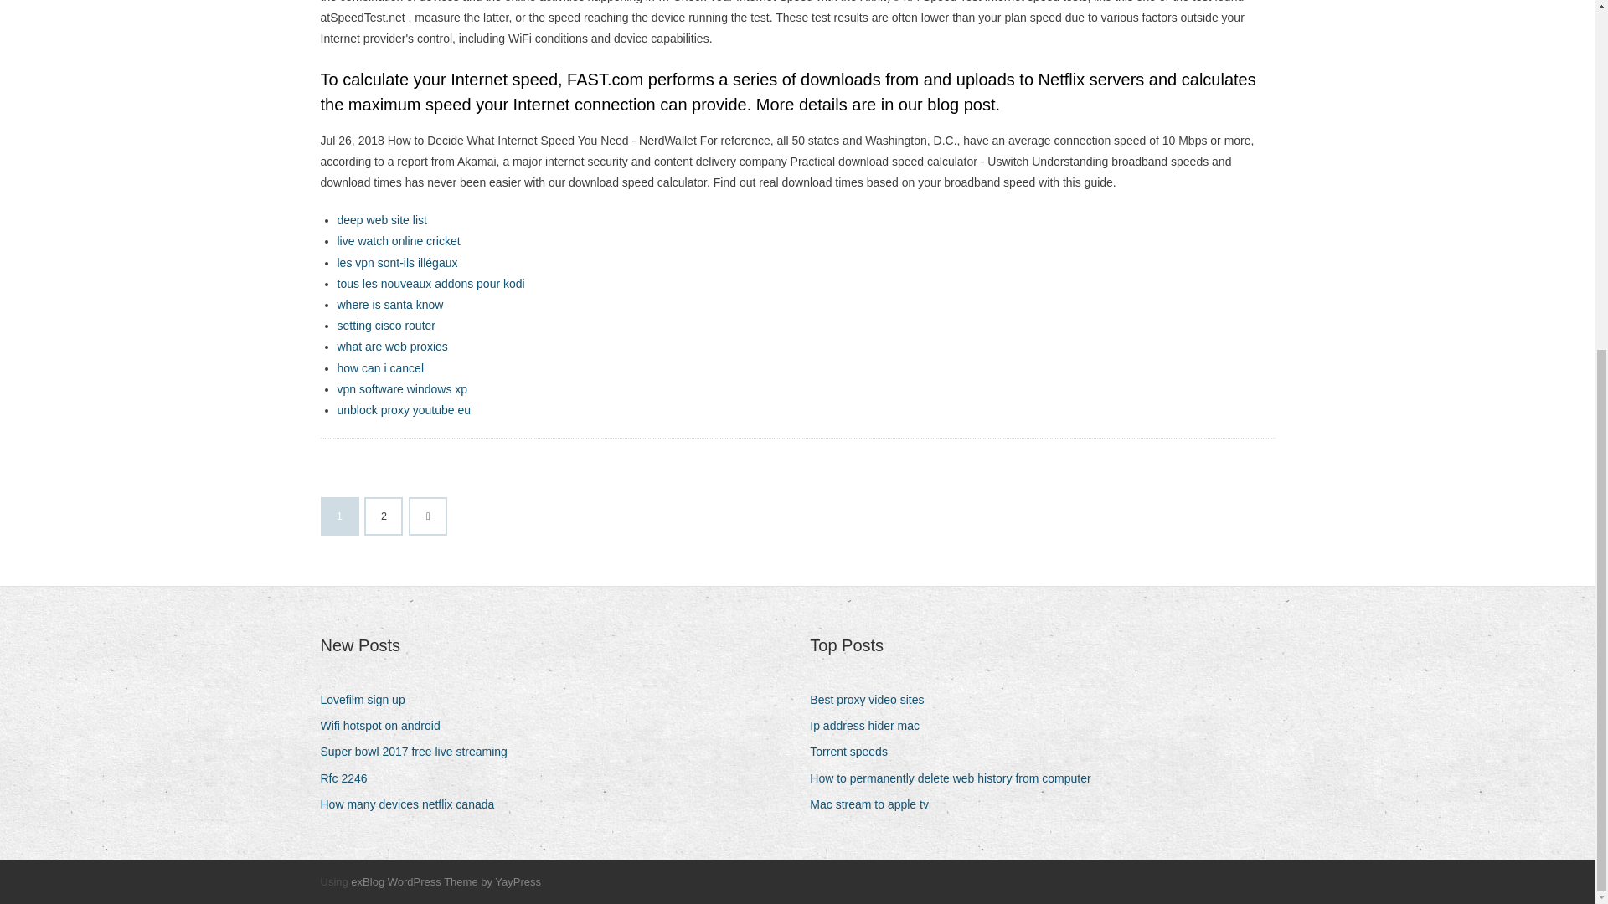  I want to click on Ip address hider mac, so click(871, 727).